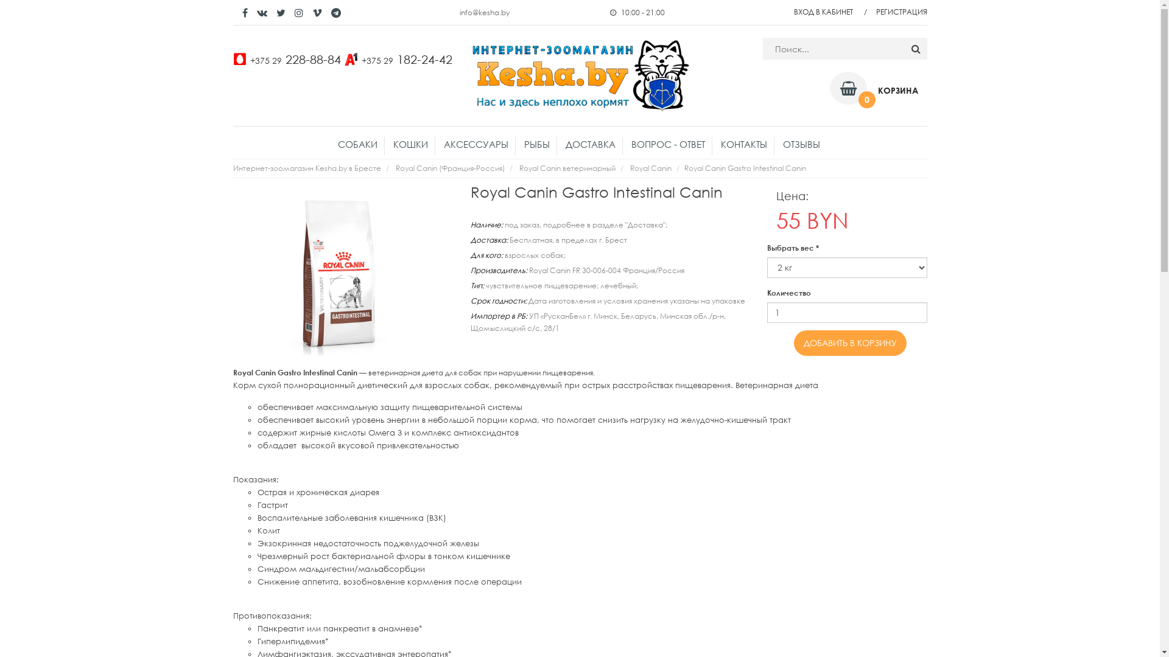  I want to click on +375 29 228-88-84, so click(295, 59).